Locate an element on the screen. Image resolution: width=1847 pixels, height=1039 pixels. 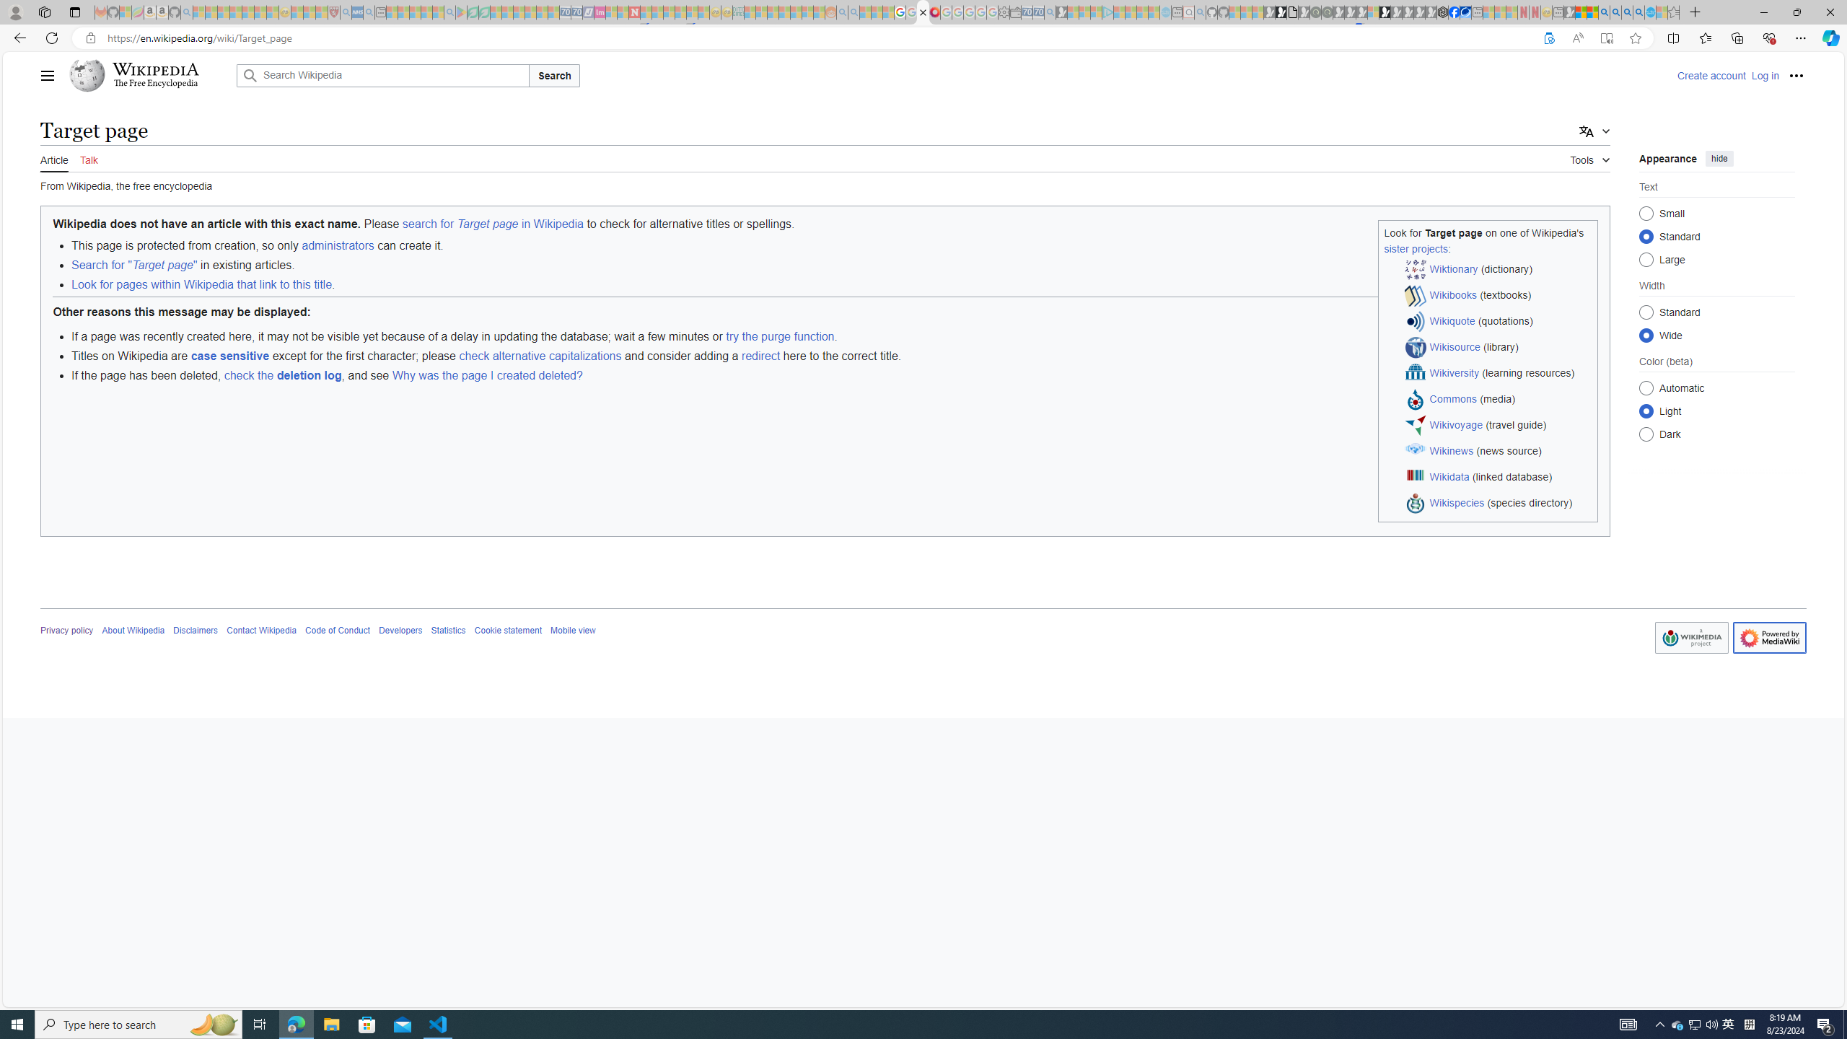
Wikipedia The Free Encyclopedia is located at coordinates (149, 75).